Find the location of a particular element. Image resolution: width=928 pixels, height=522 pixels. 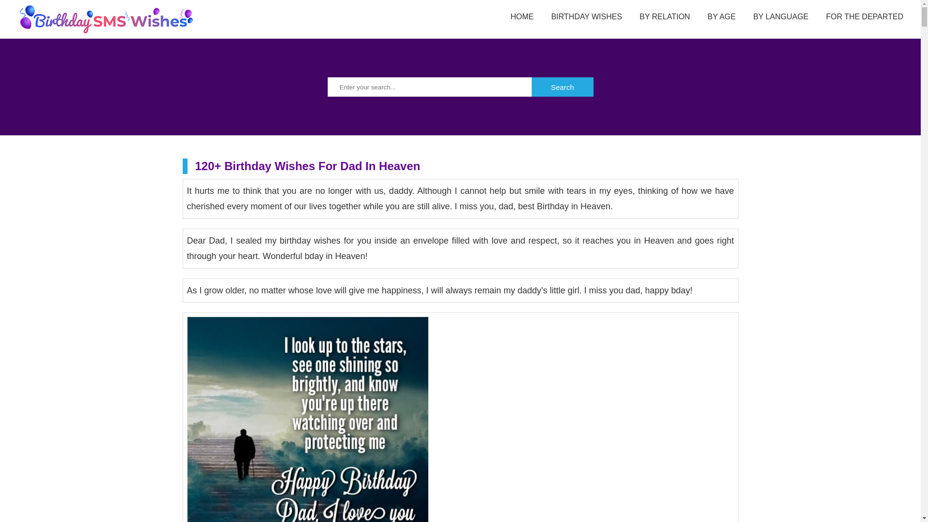

BY LANGUAGE is located at coordinates (780, 17).